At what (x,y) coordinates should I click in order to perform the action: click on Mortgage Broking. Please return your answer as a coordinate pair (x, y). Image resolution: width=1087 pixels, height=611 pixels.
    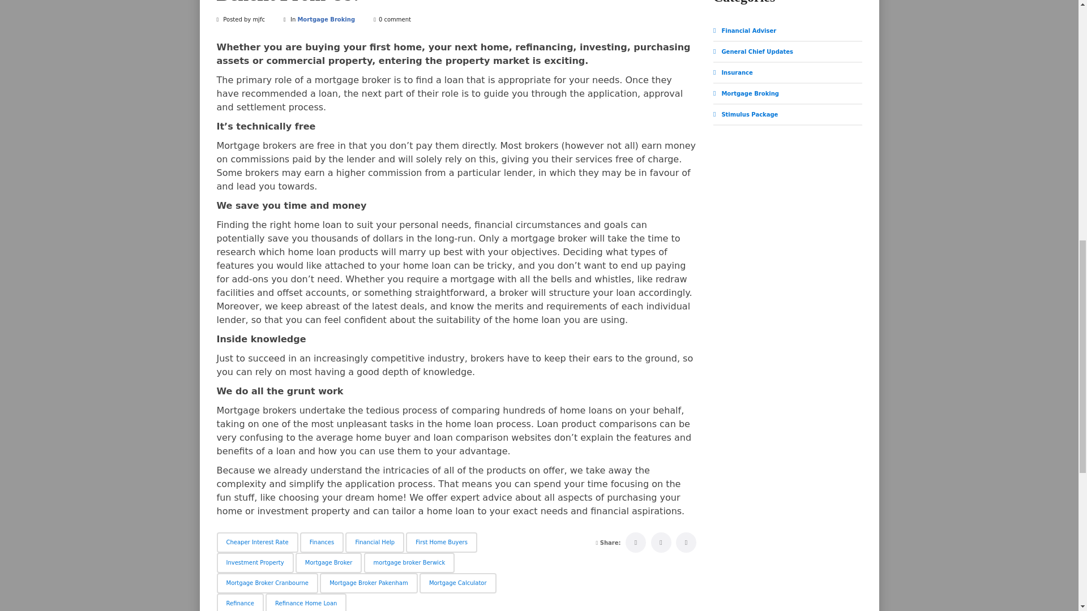
    Looking at the image, I should click on (326, 19).